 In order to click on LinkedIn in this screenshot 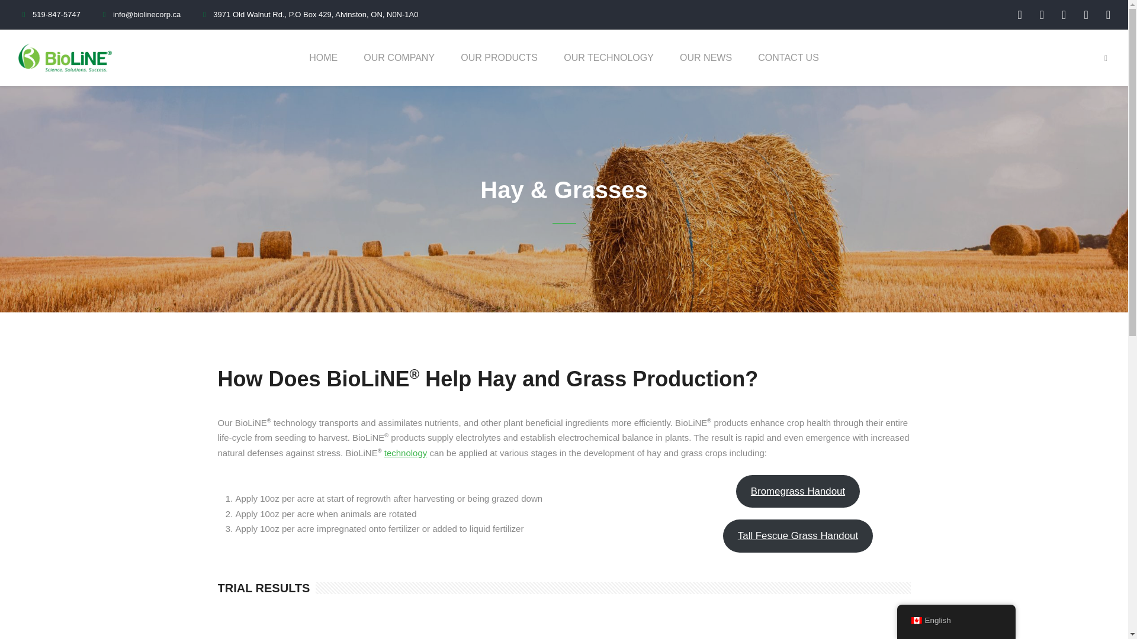, I will do `click(1064, 14)`.